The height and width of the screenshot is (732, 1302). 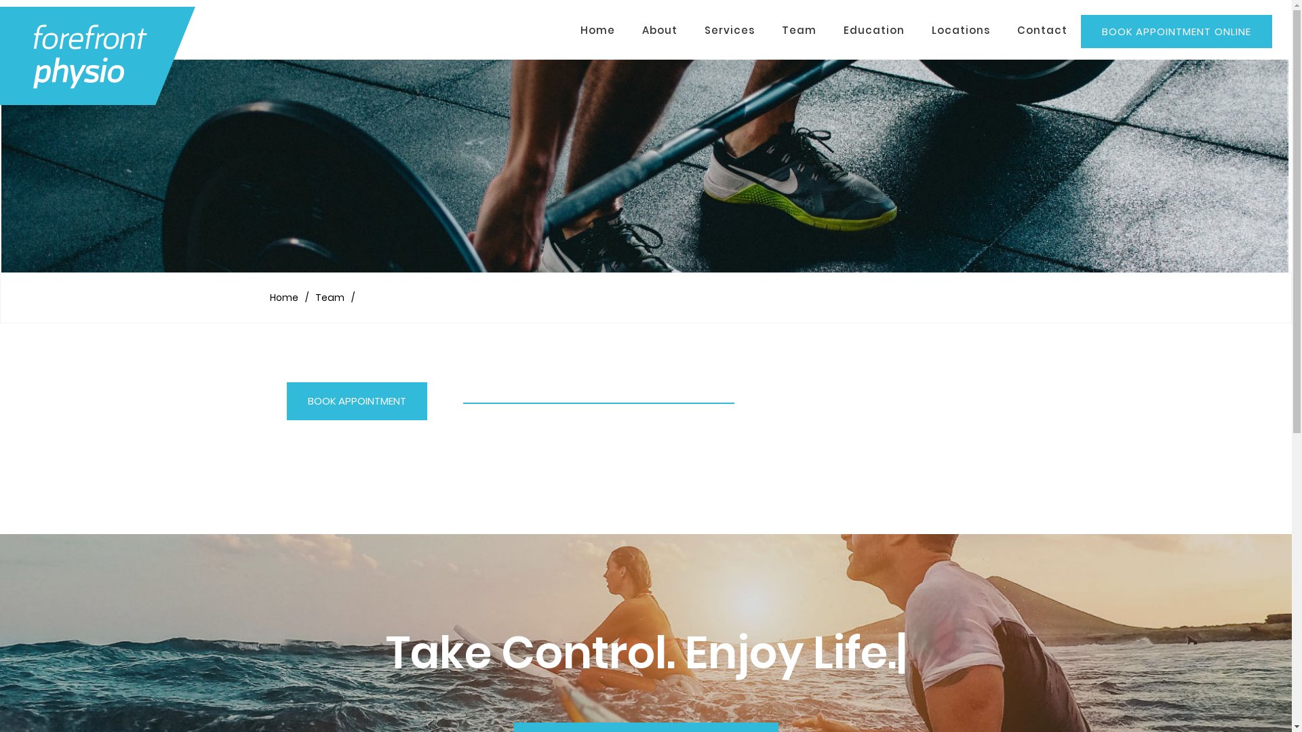 I want to click on Services, so click(x=730, y=31).